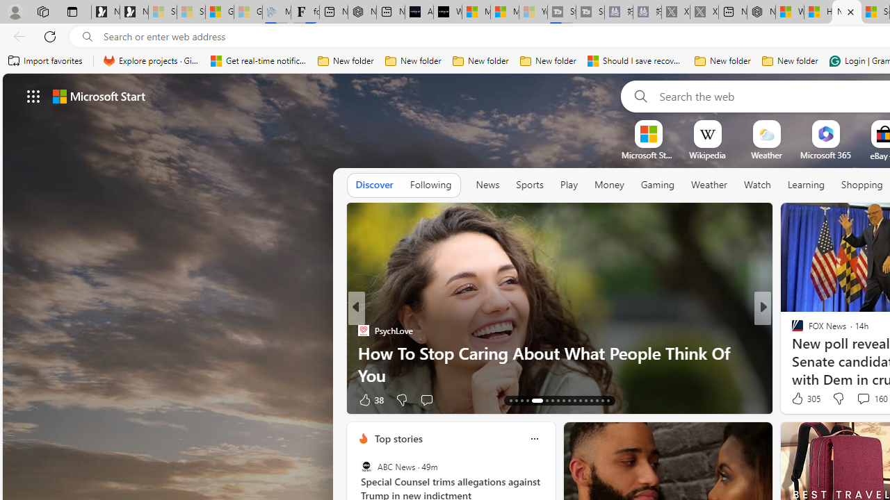 The image size is (890, 500). Describe the element at coordinates (597, 400) in the screenshot. I see `AutomationID: tab-41` at that location.